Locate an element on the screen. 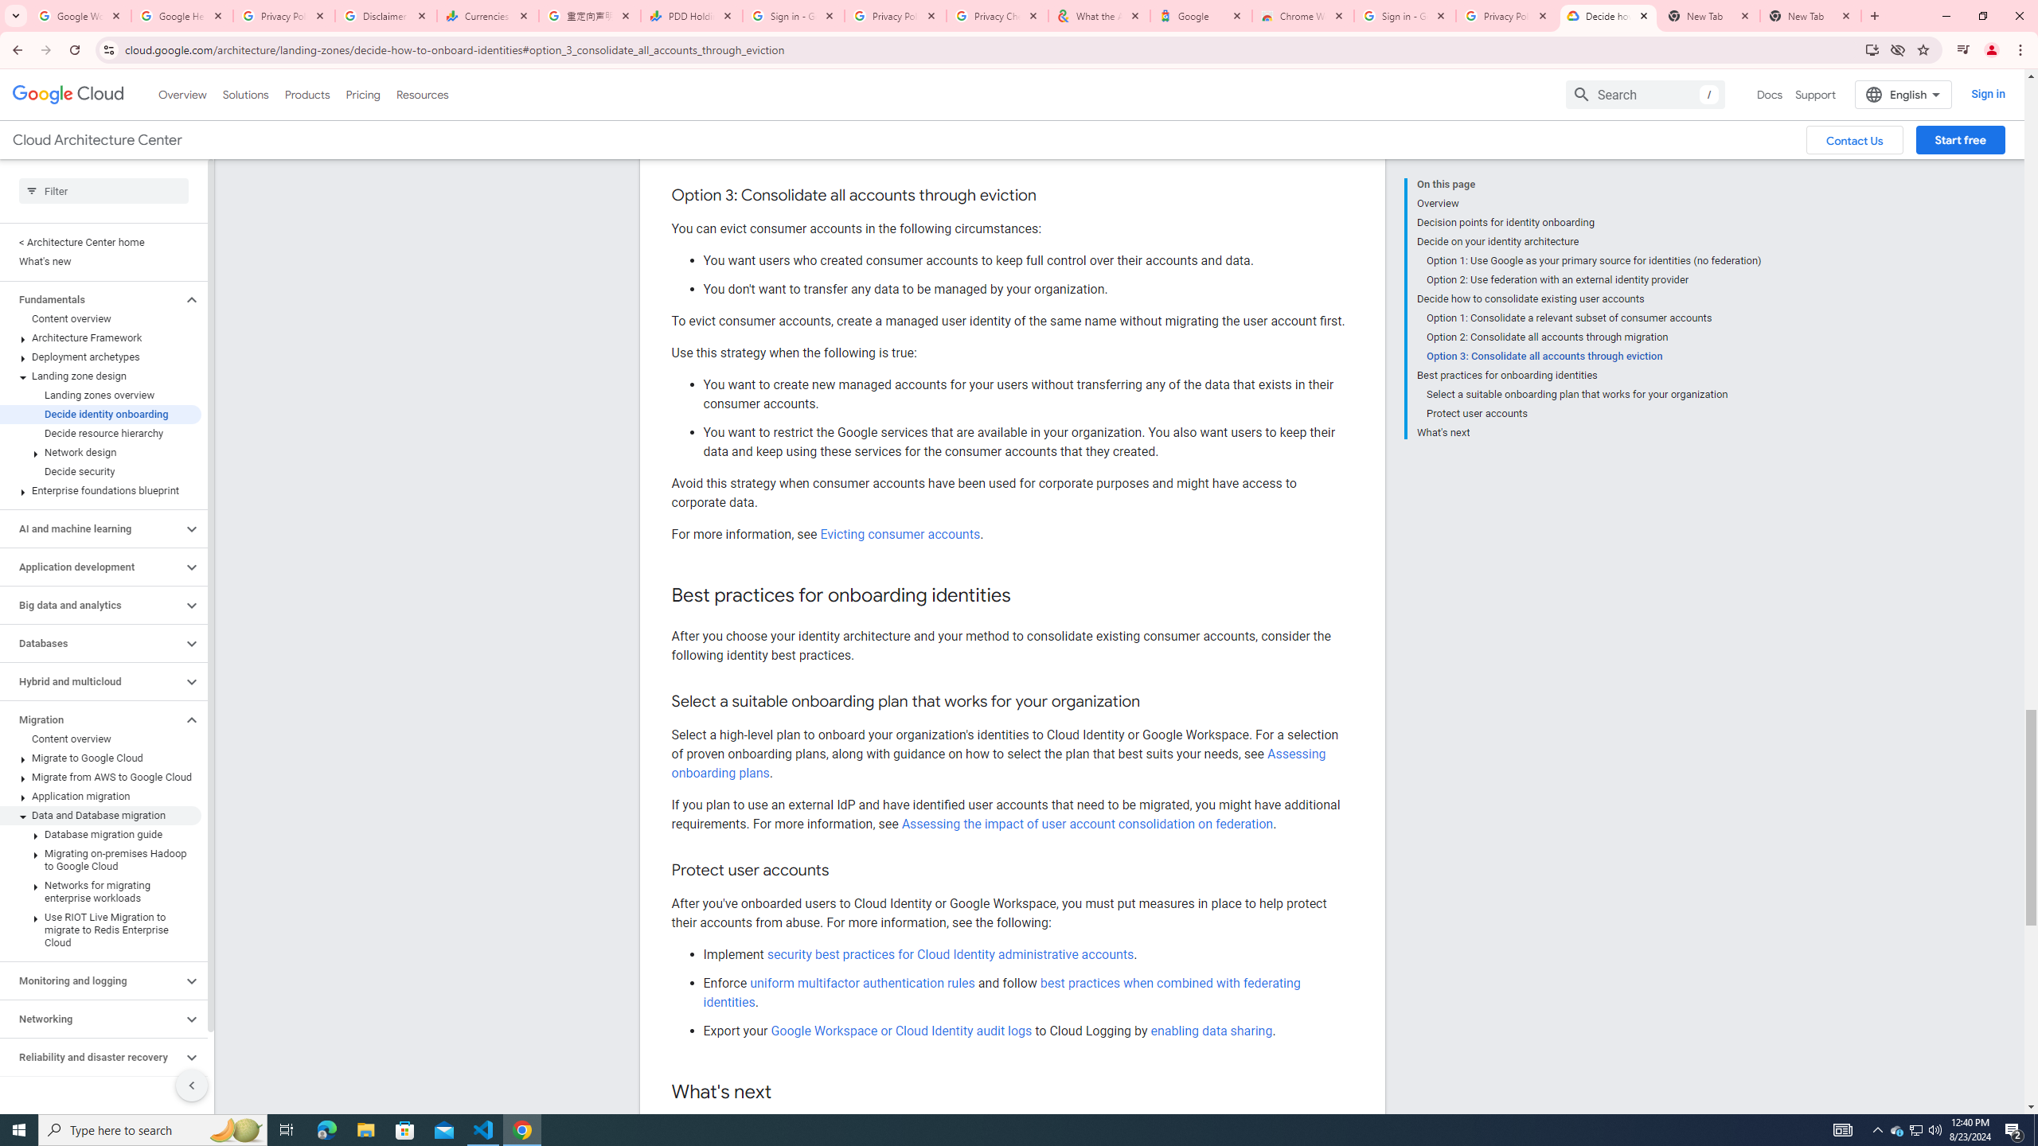 The height and width of the screenshot is (1146, 2038). Sign in - Google Accounts is located at coordinates (794, 16).